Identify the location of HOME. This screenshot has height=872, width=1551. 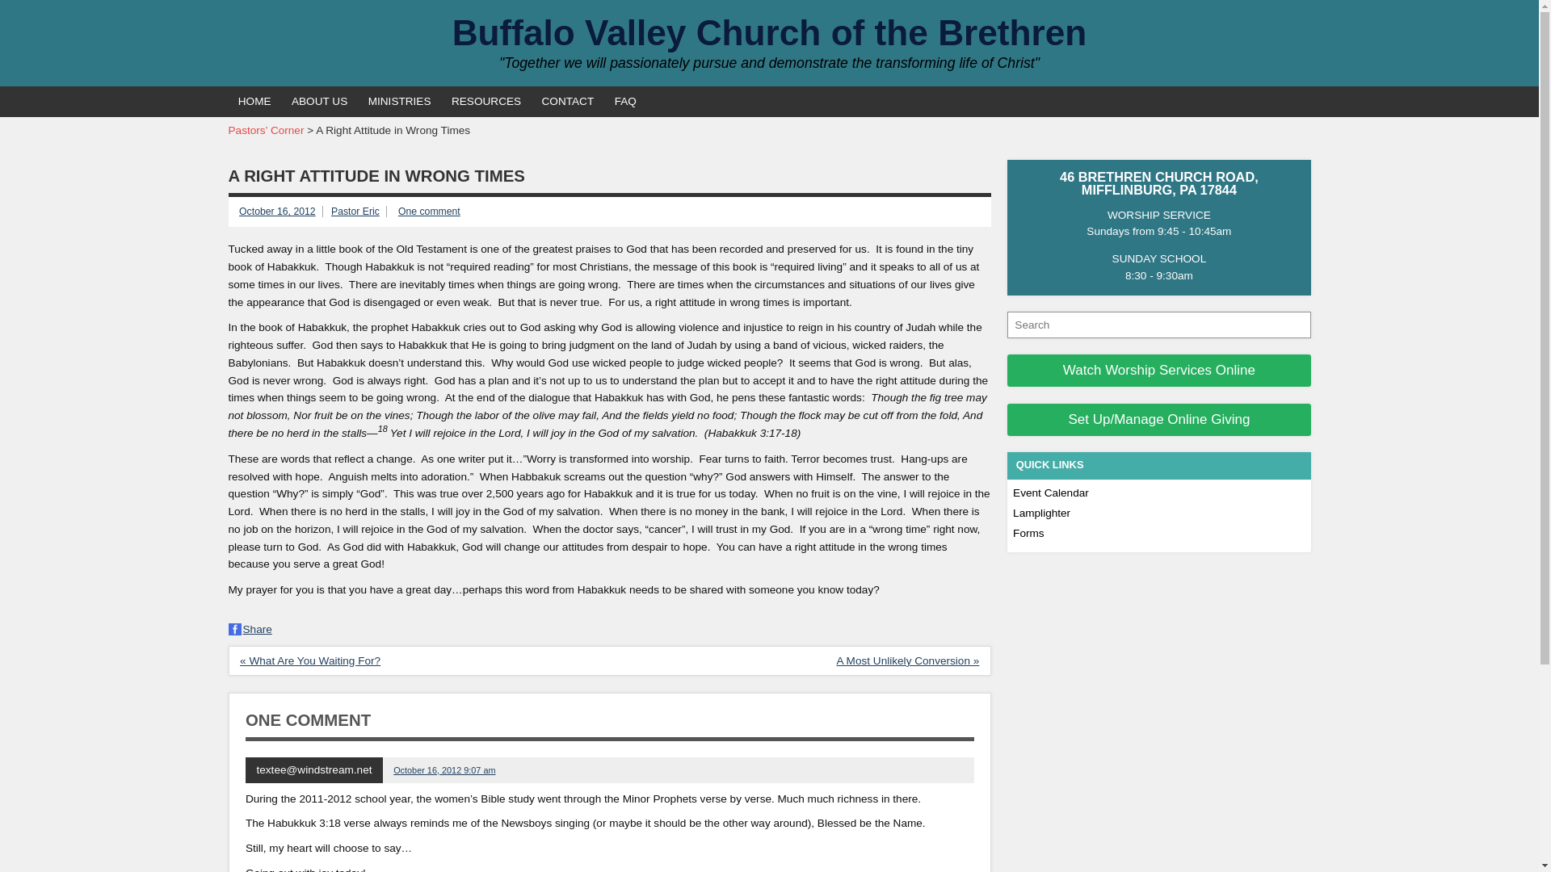
(254, 101).